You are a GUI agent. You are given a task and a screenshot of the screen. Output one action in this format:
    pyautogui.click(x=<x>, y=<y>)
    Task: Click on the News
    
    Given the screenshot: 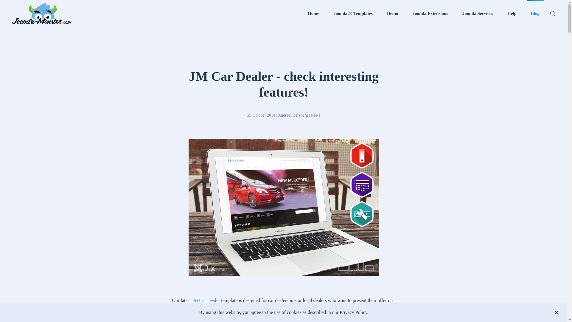 What is the action you would take?
    pyautogui.click(x=315, y=115)
    